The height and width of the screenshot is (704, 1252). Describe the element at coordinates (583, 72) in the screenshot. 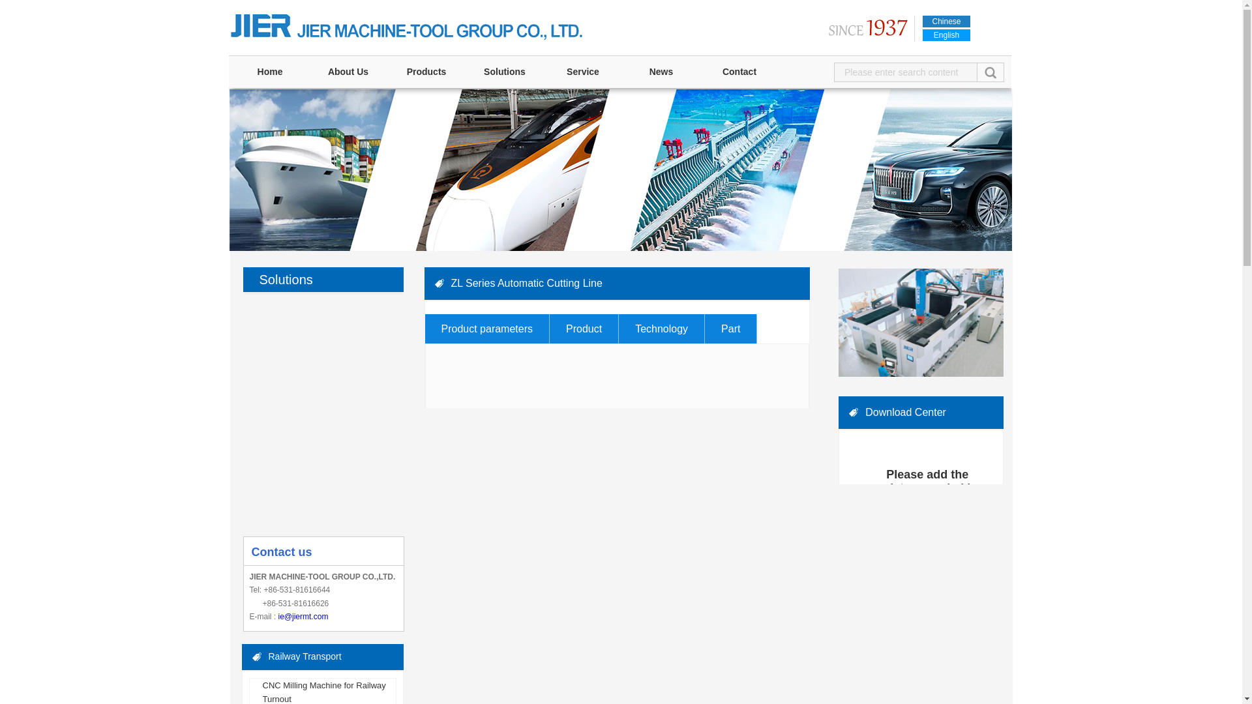

I see `Service` at that location.